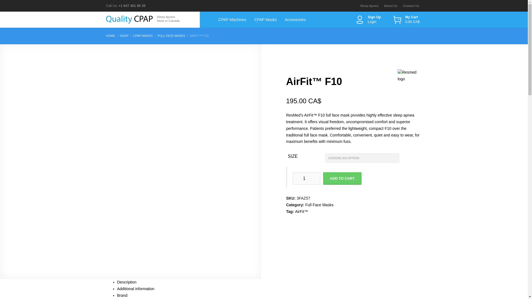 The image size is (532, 299). Describe the element at coordinates (110, 36) in the screenshot. I see `HOME` at that location.